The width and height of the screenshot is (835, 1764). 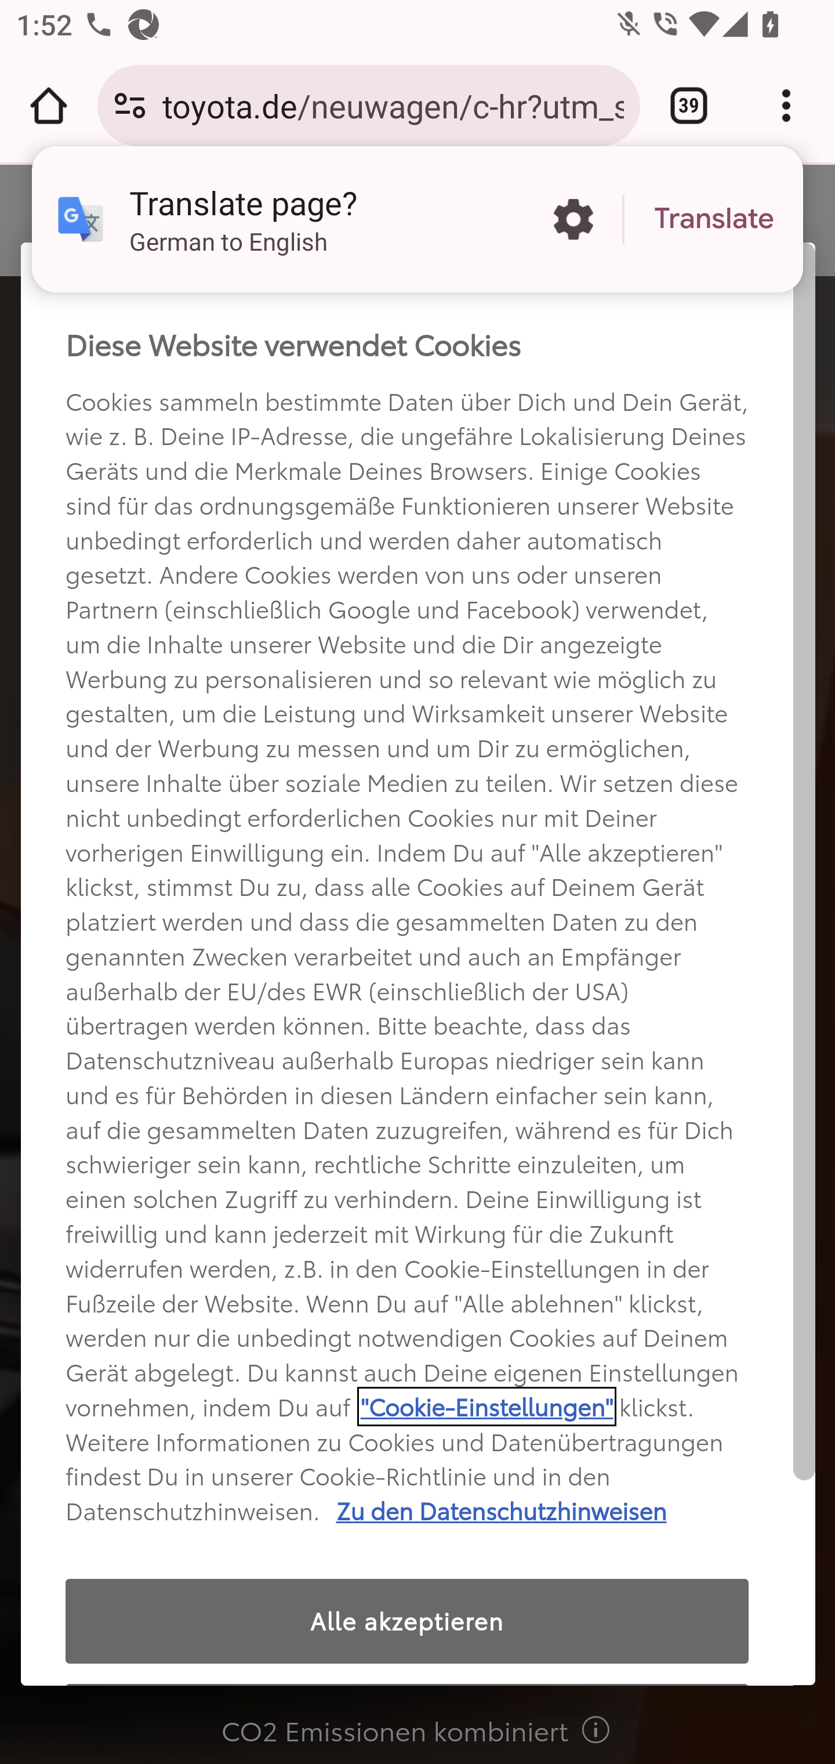 What do you see at coordinates (573, 219) in the screenshot?
I see `More options in the Translate page?` at bounding box center [573, 219].